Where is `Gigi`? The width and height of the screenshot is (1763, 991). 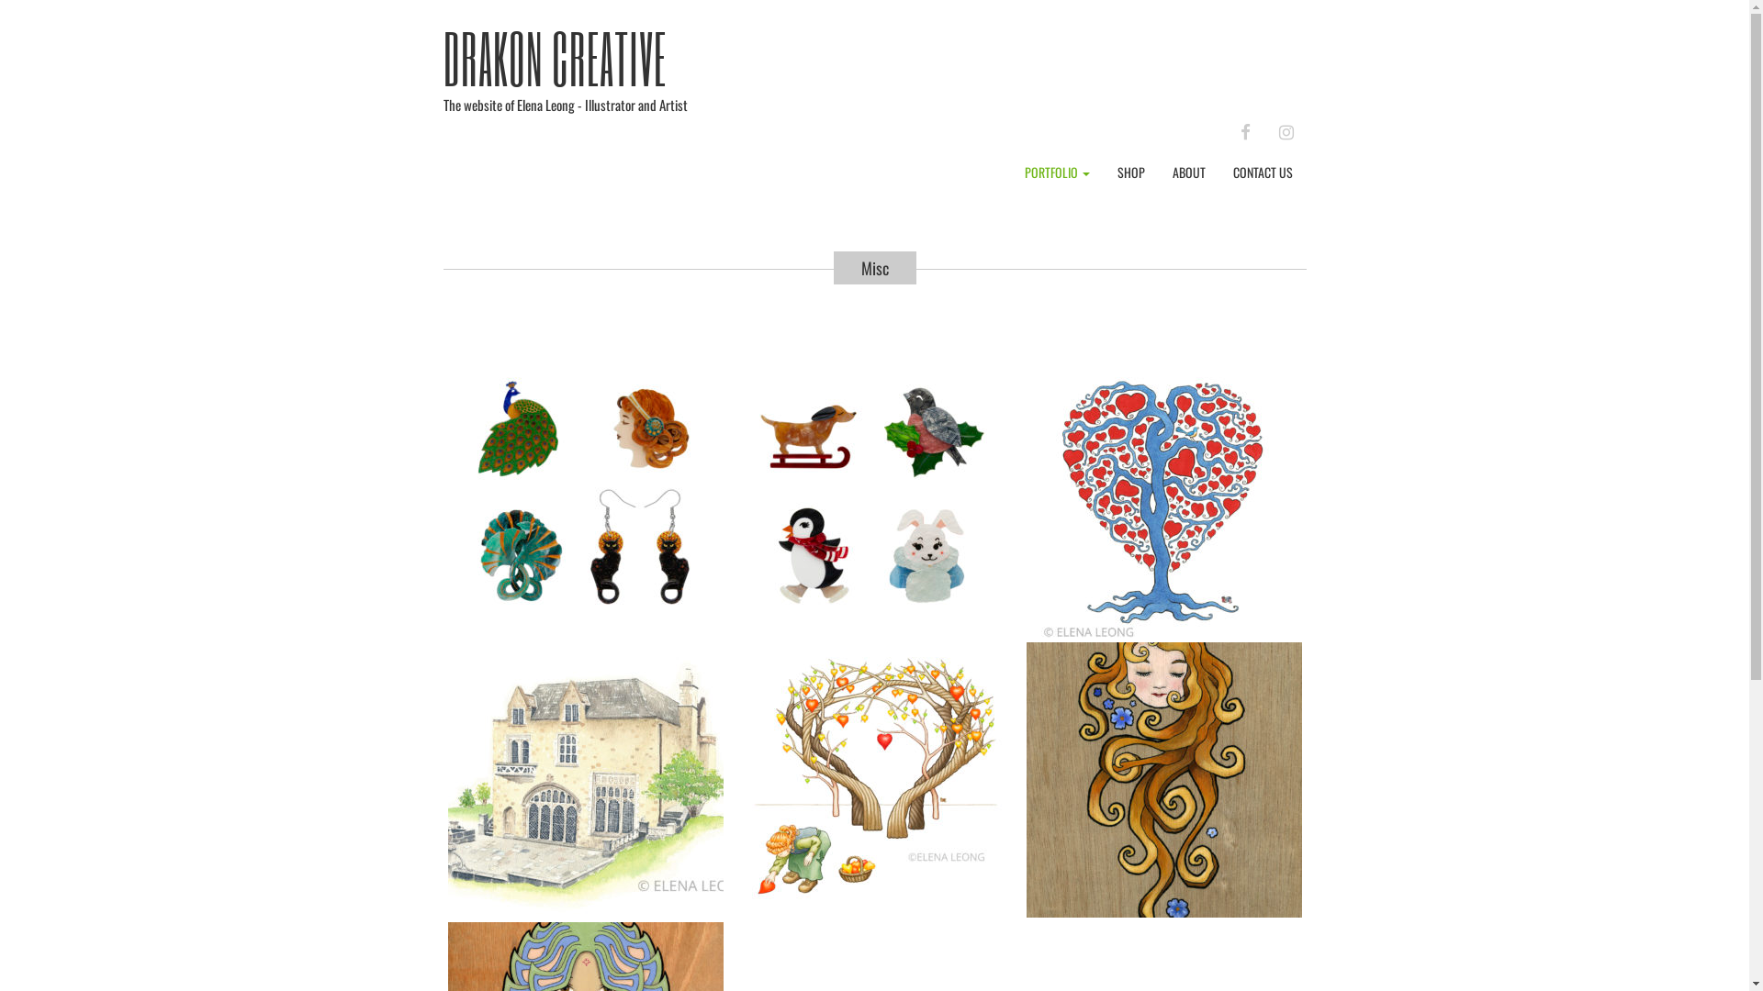
Gigi is located at coordinates (1163, 780).